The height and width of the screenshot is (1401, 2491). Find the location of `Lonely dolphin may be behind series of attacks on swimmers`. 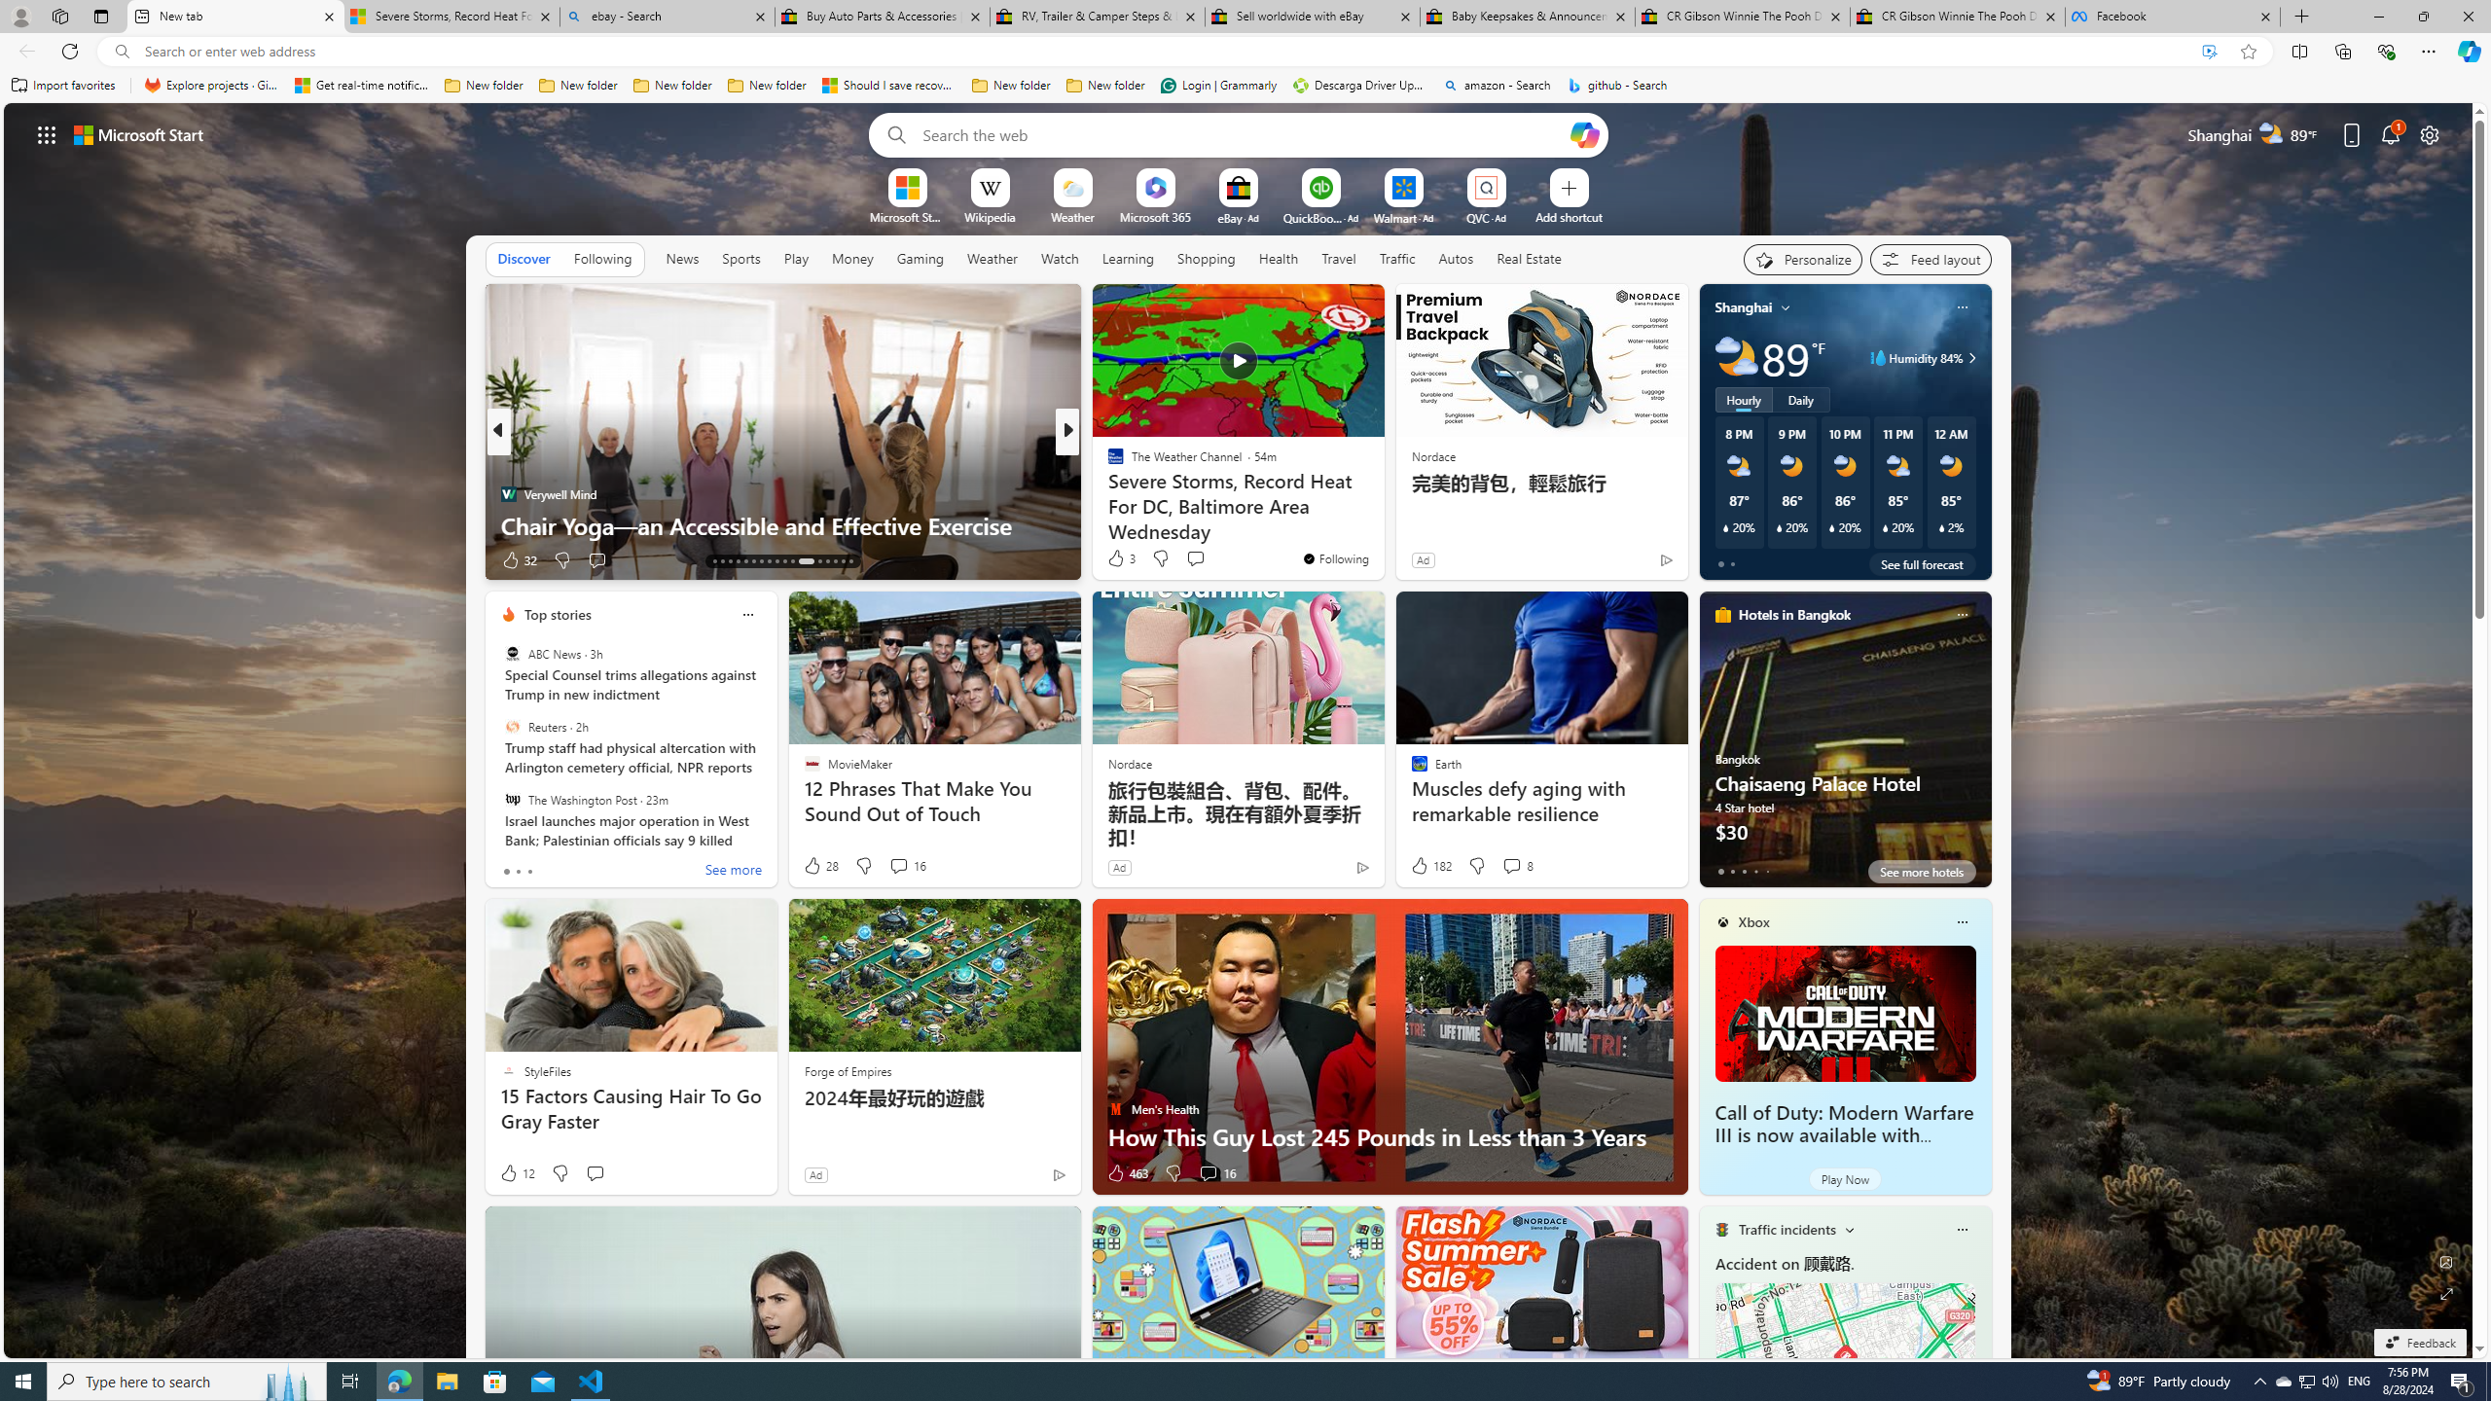

Lonely dolphin may be behind series of attacks on swimmers is located at coordinates (1381, 510).